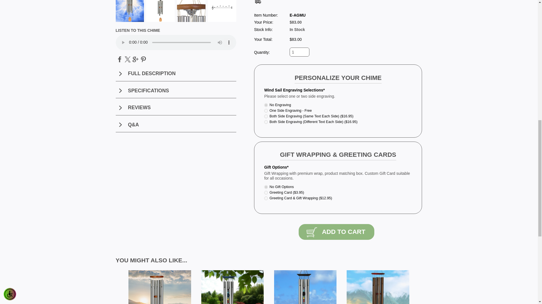 This screenshot has height=304, width=542. Describe the element at coordinates (266, 193) in the screenshot. I see `wrap-855f89da2fba349db27ea5333c7d7232` at that location.